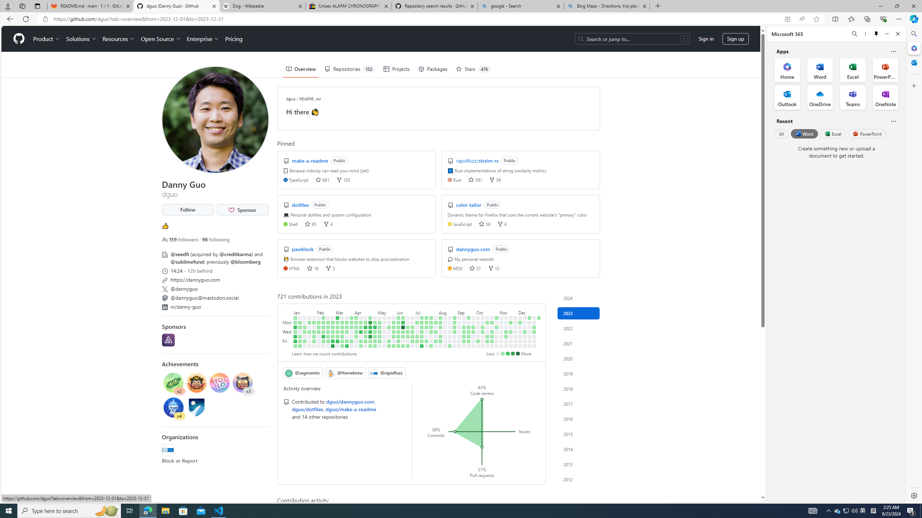 This screenshot has height=518, width=922. What do you see at coordinates (502, 224) in the screenshot?
I see `forks 6` at bounding box center [502, 224].